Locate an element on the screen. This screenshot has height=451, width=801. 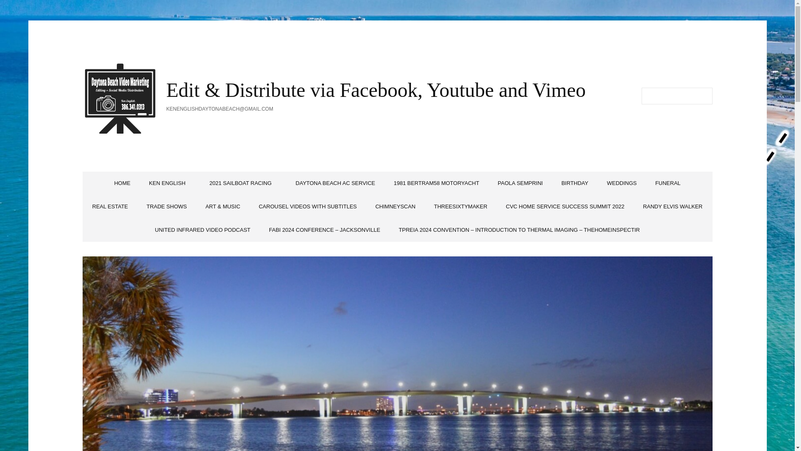
HOME is located at coordinates (122, 183).